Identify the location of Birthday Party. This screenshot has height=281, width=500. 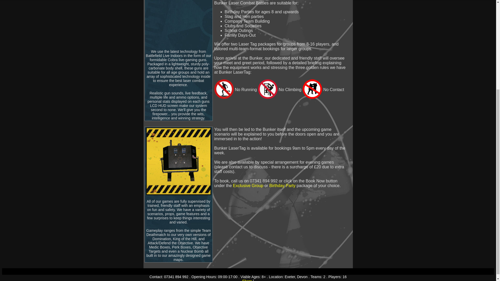
(282, 186).